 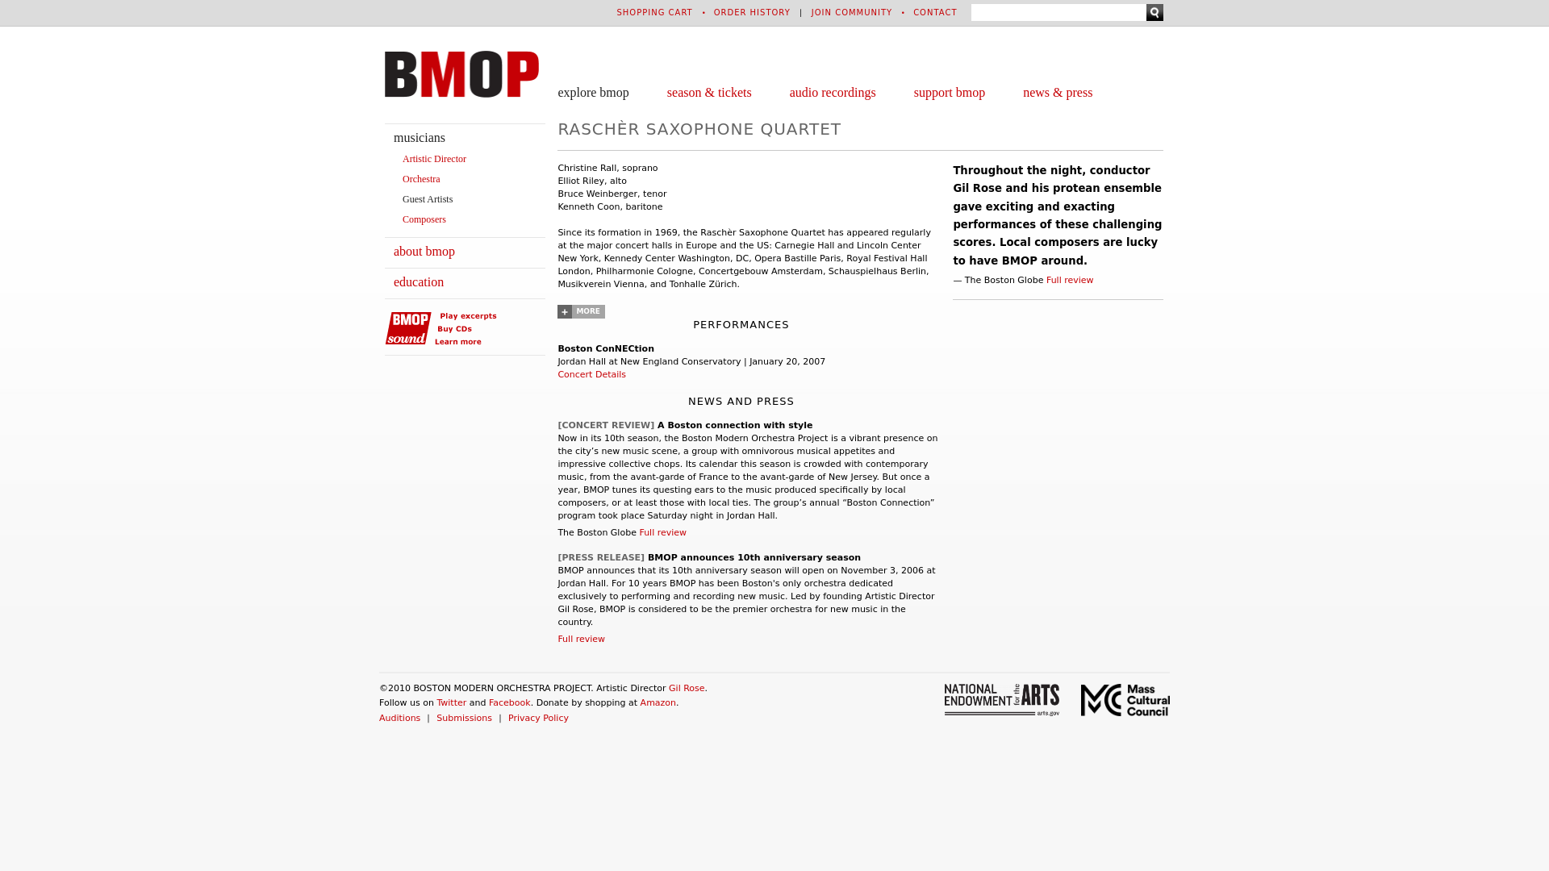 I want to click on Artistic Director, so click(x=434, y=159).